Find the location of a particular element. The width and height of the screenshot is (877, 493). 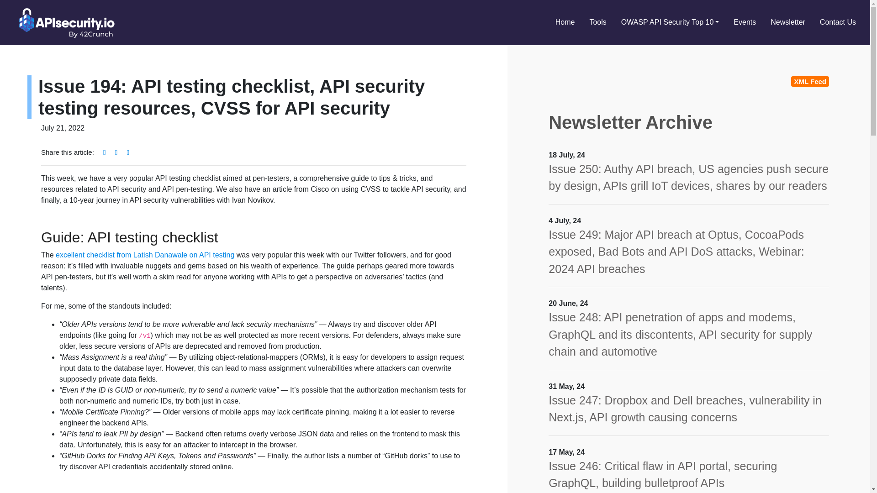

API Security News is located at coordinates (64, 23).